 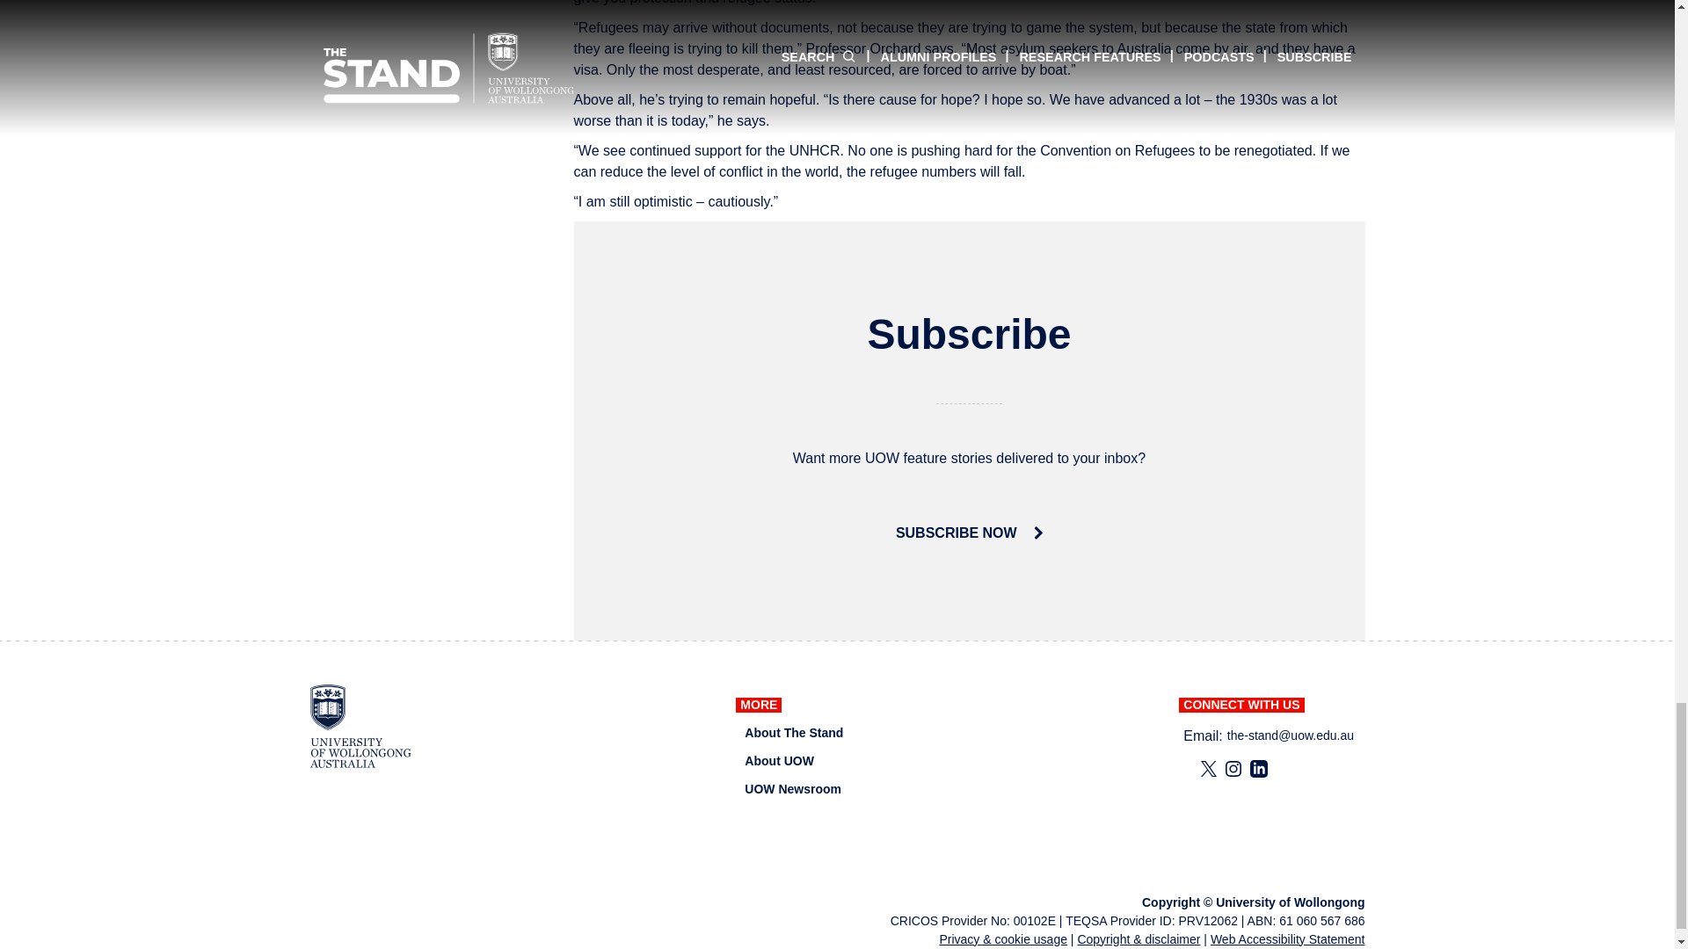 I want to click on Web Accessibility Statement, so click(x=1287, y=938).